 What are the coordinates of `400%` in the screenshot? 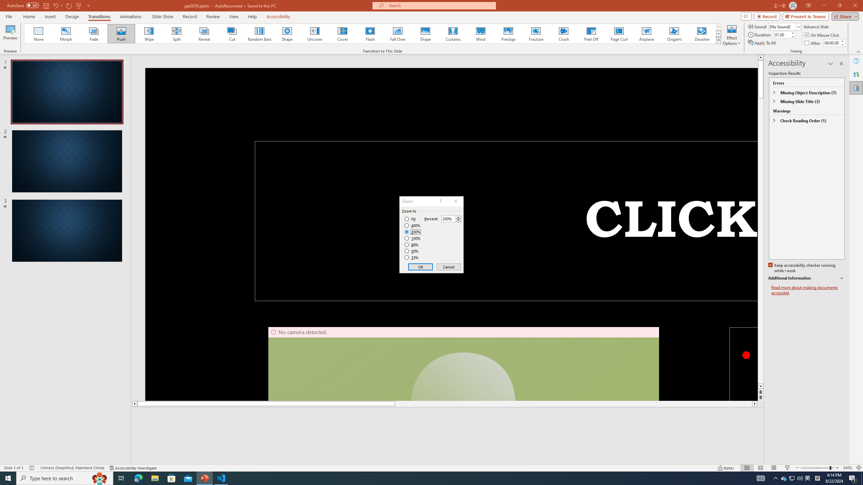 It's located at (413, 226).